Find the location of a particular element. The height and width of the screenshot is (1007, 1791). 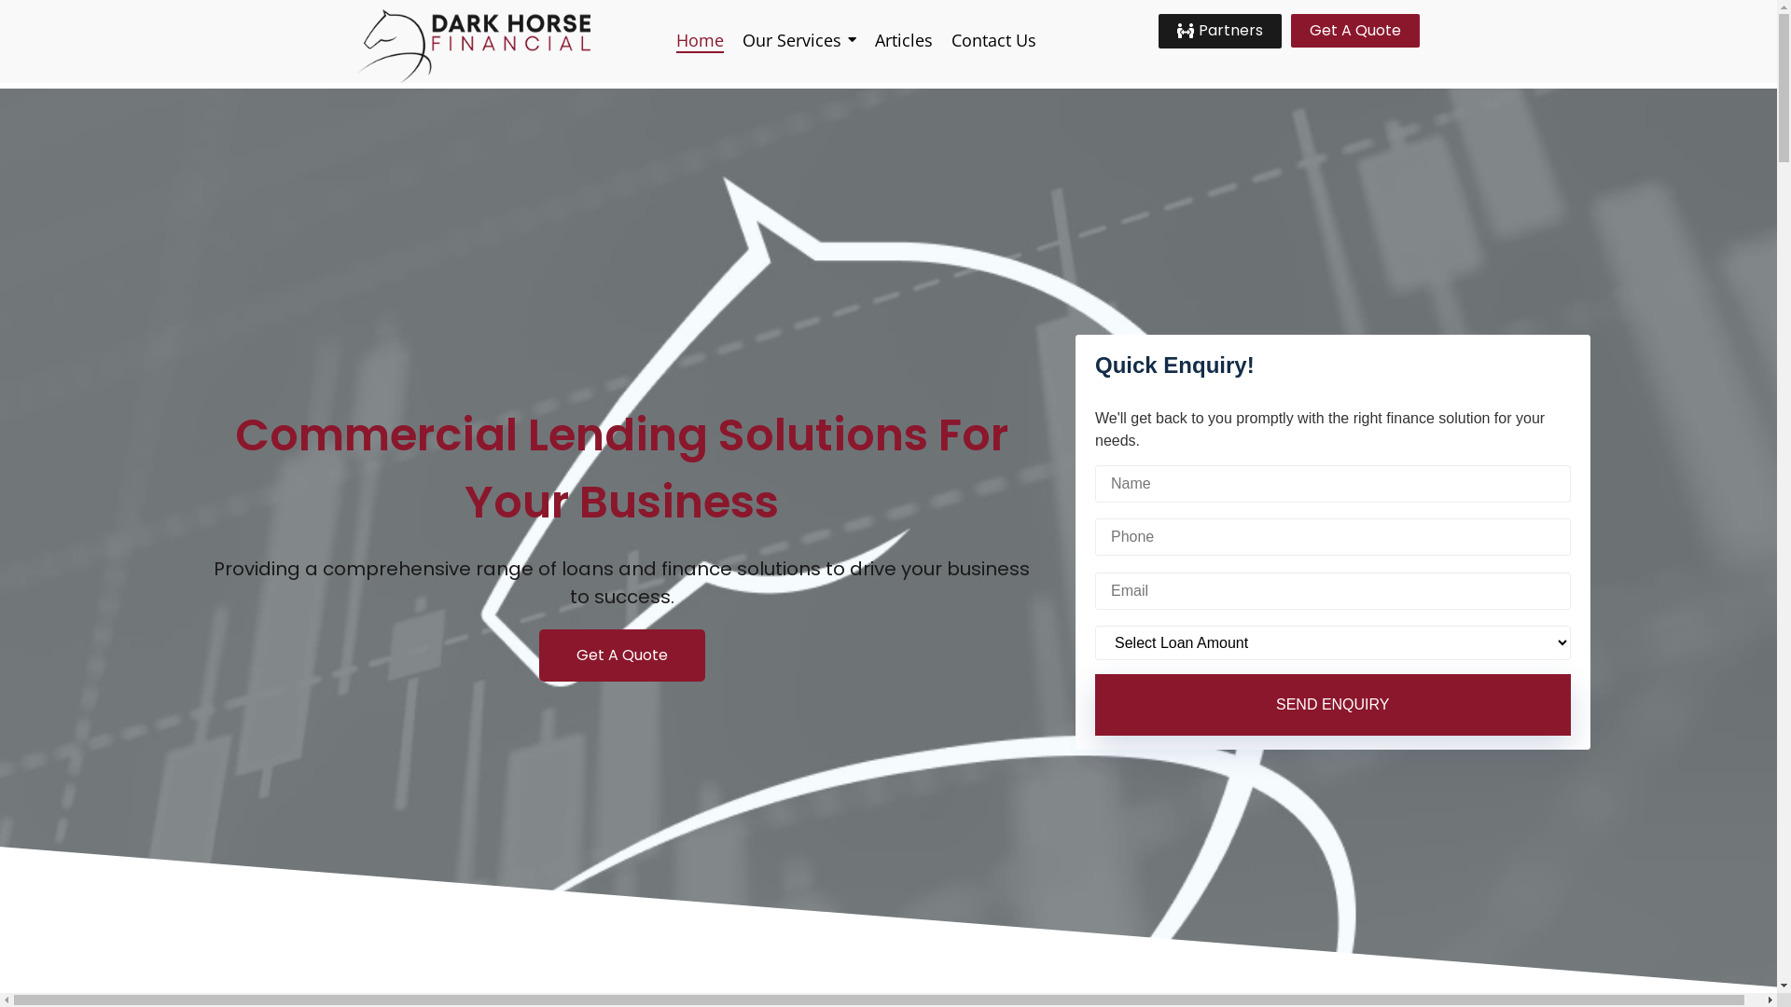

Partners is located at coordinates (1220, 32).